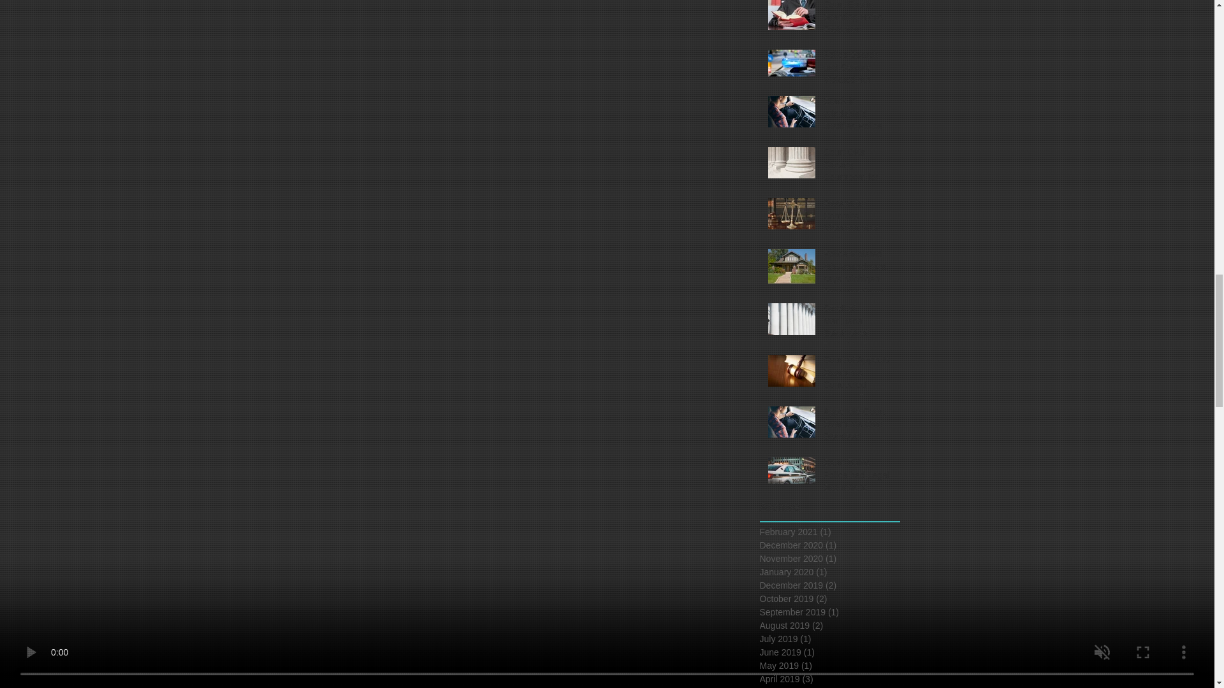  What do you see at coordinates (858, 381) in the screenshot?
I see `Court of Appeals Overturns Concealed Weapon Ruling` at bounding box center [858, 381].